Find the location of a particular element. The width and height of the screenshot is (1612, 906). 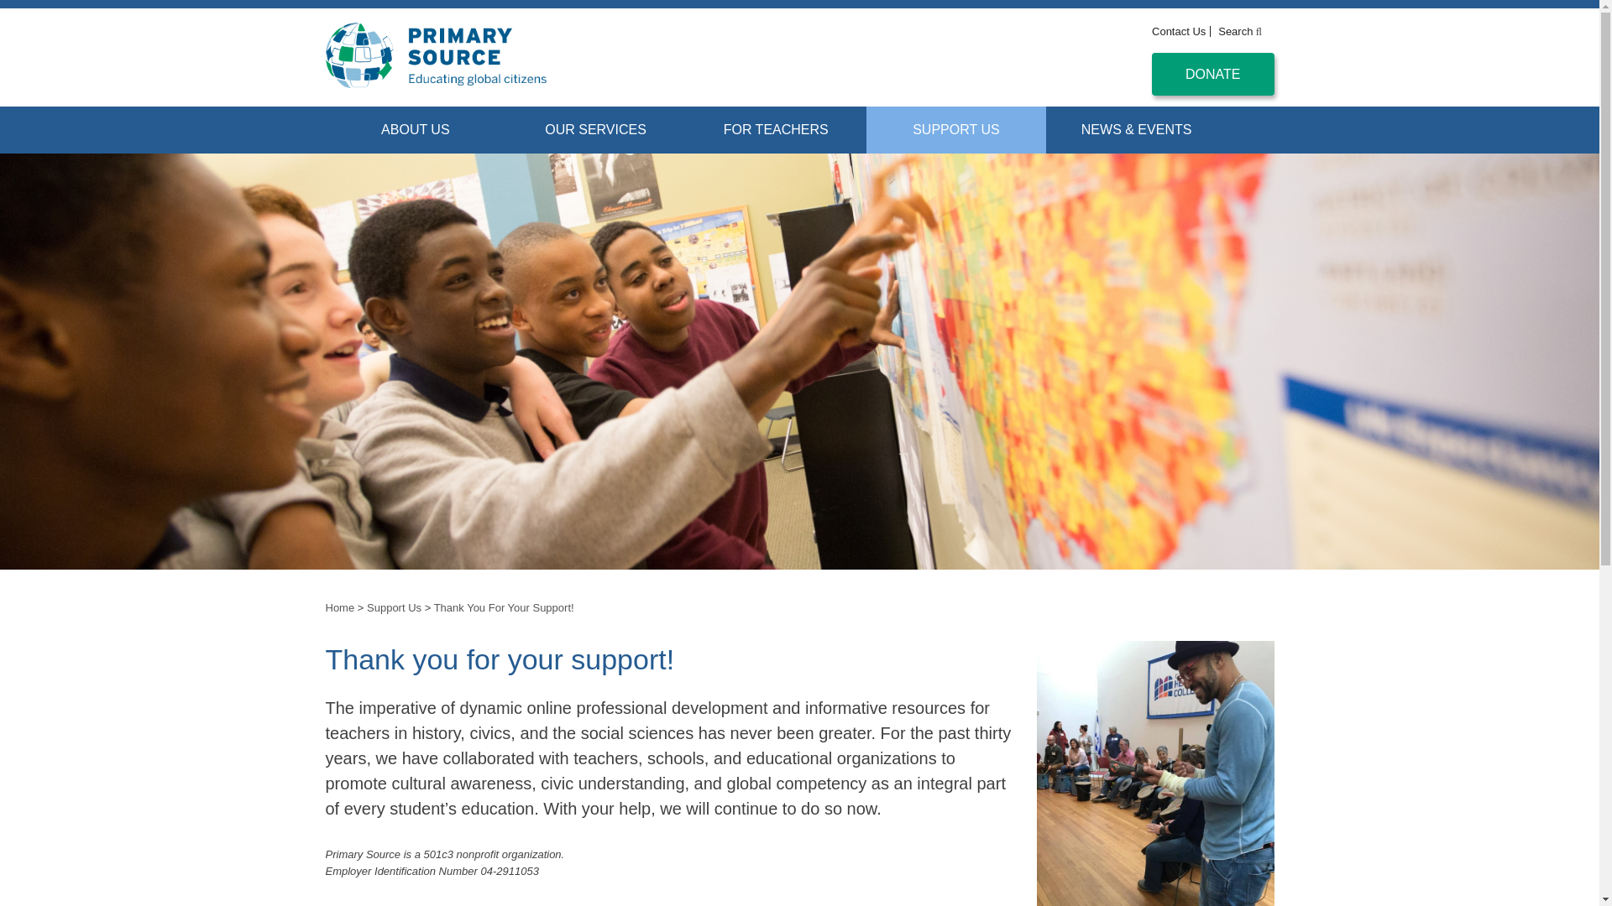

ABOUT US is located at coordinates (415, 129).